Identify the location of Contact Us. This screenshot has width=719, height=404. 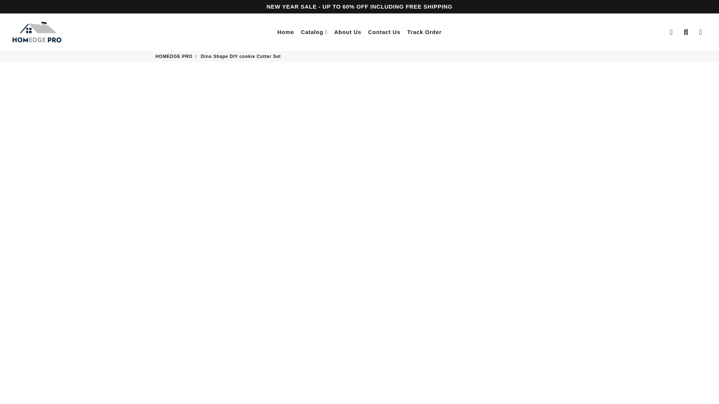
(384, 32).